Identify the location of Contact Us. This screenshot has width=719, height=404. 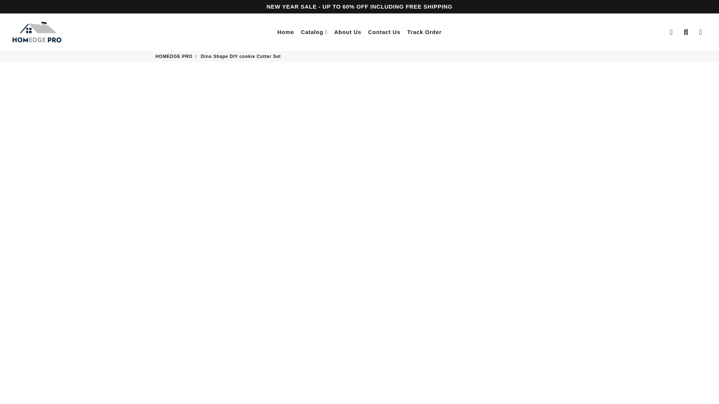
(384, 32).